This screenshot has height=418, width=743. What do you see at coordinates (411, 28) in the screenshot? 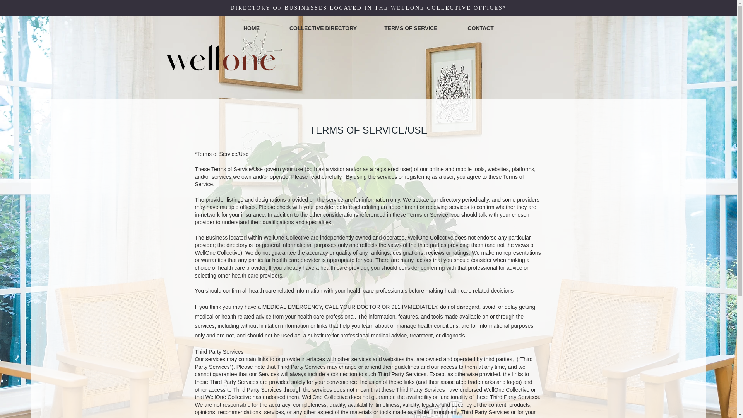
I see `TERMS OF SERVICE` at bounding box center [411, 28].